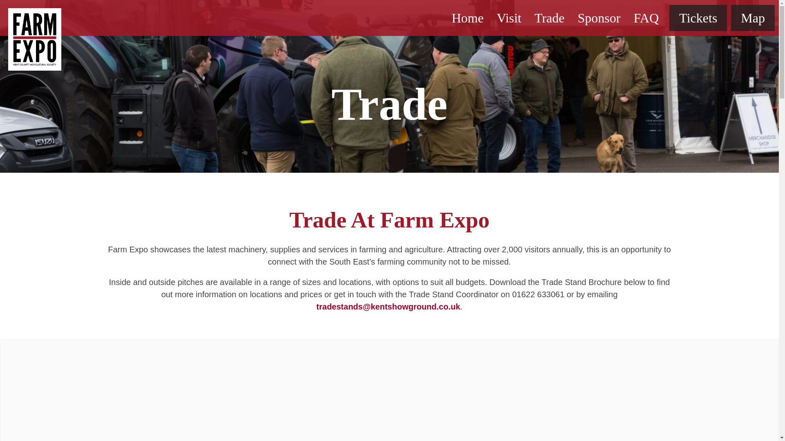  What do you see at coordinates (549, 18) in the screenshot?
I see `Trade` at bounding box center [549, 18].